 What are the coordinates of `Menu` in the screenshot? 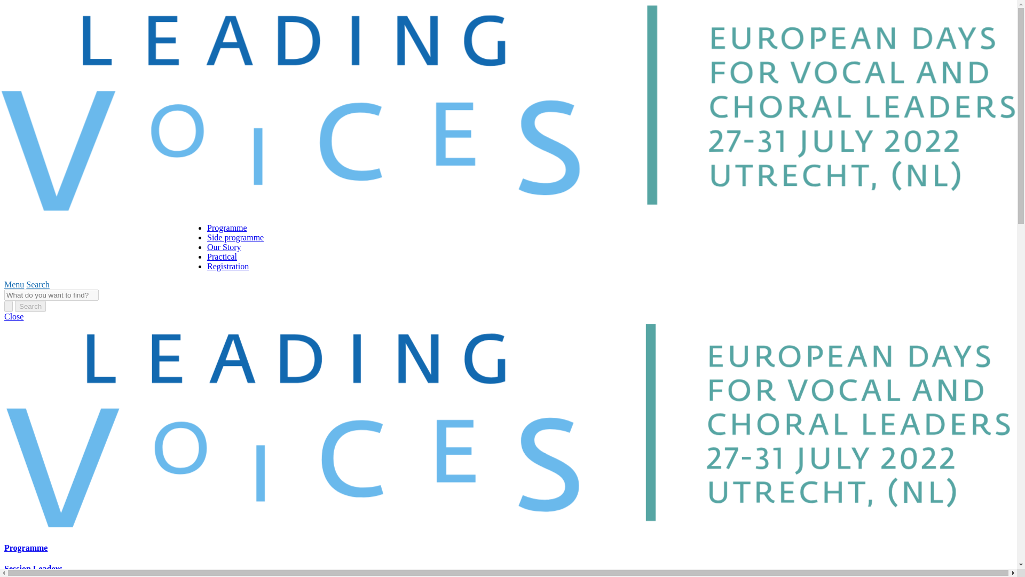 It's located at (14, 284).